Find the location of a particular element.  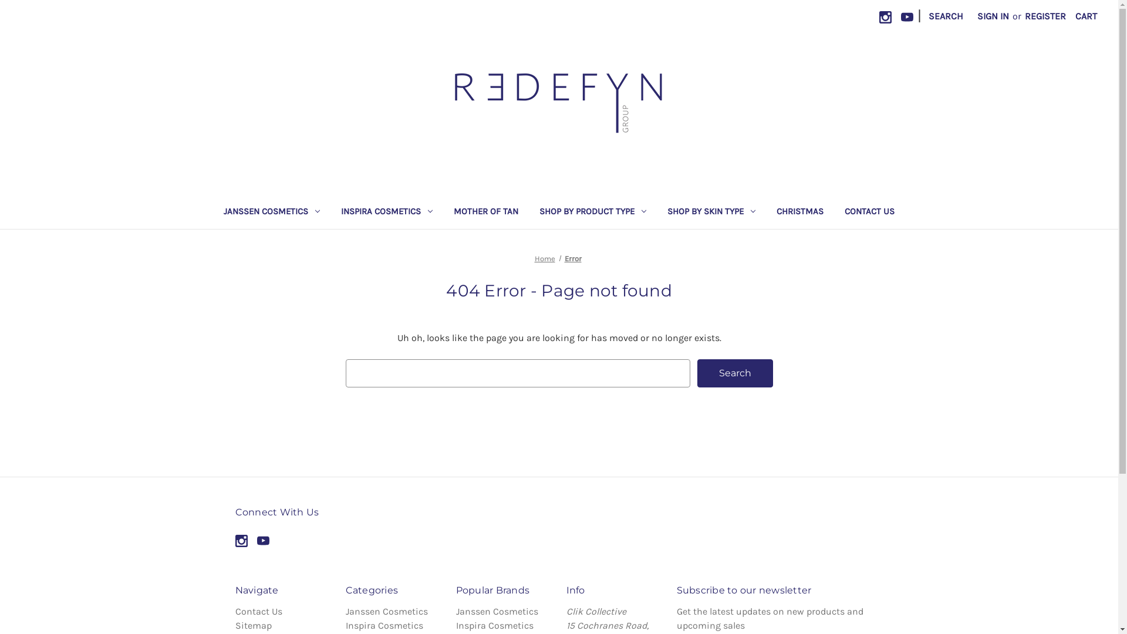

Error is located at coordinates (573, 258).